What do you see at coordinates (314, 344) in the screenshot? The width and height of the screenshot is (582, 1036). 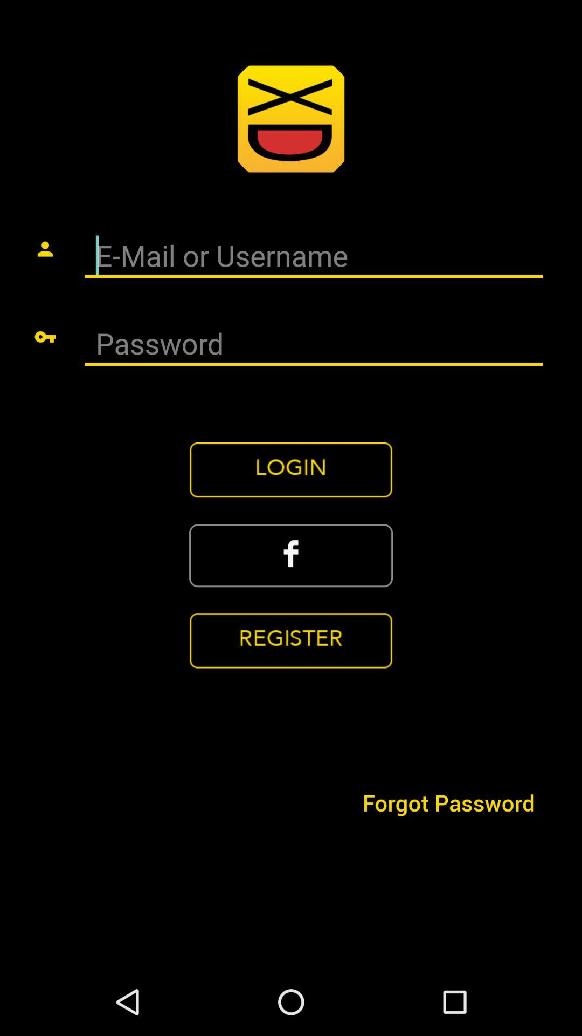 I see `open password search bar` at bounding box center [314, 344].